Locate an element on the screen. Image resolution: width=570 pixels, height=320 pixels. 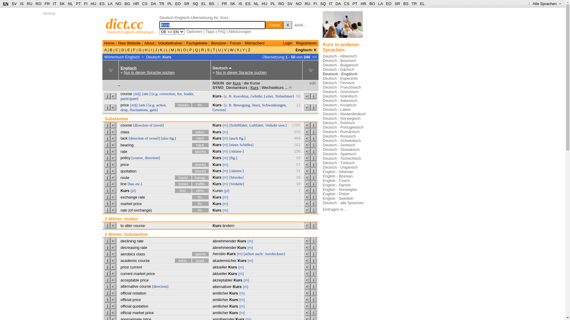
naut. is located at coordinates (200, 145).